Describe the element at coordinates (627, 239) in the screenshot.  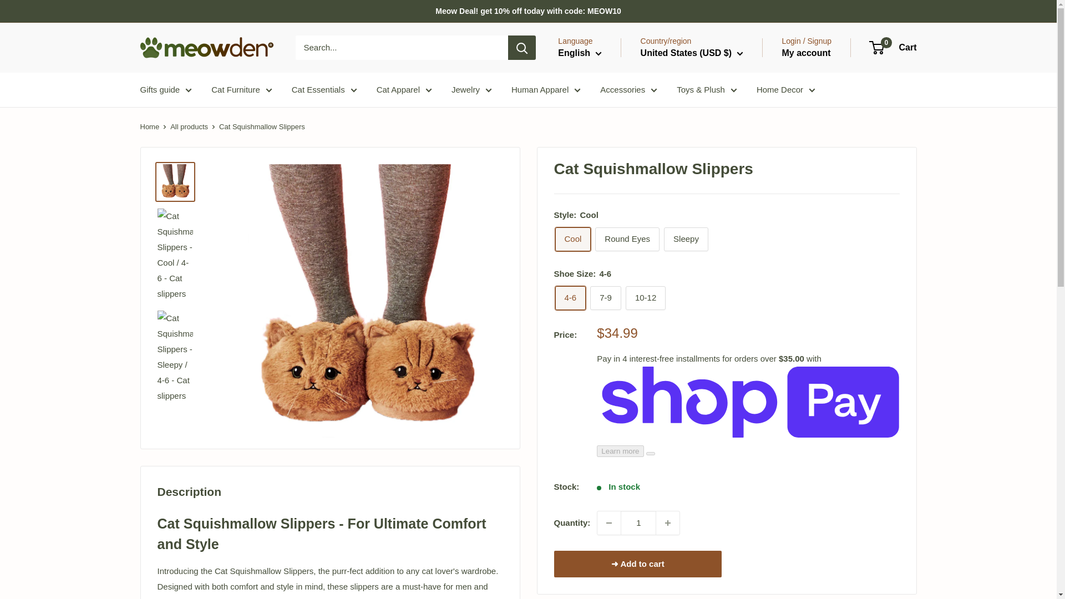
I see `Round Eyes` at that location.